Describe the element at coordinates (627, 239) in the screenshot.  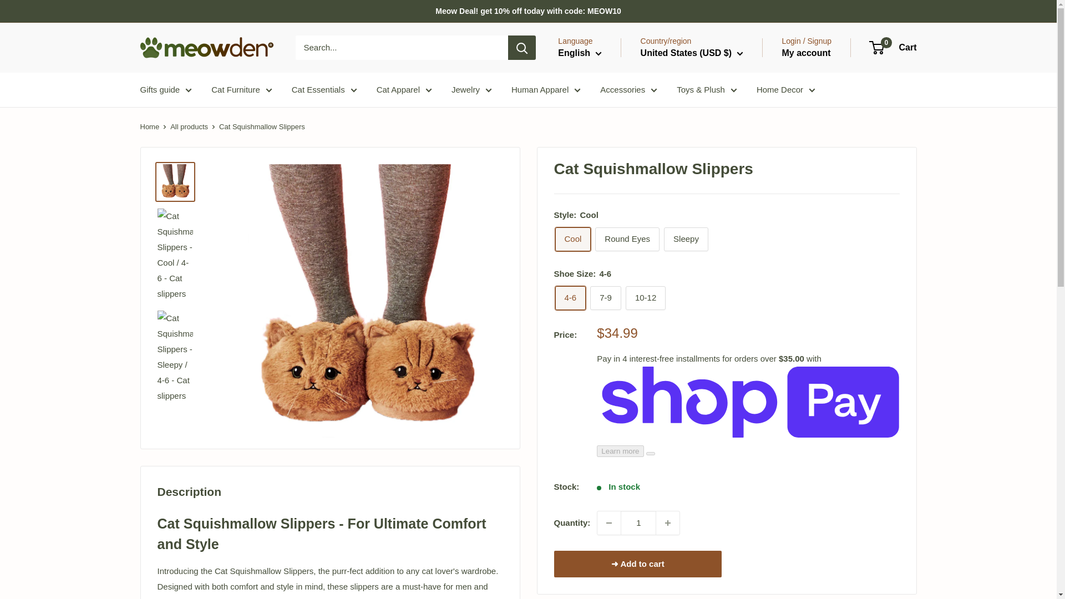
I see `Round Eyes` at that location.